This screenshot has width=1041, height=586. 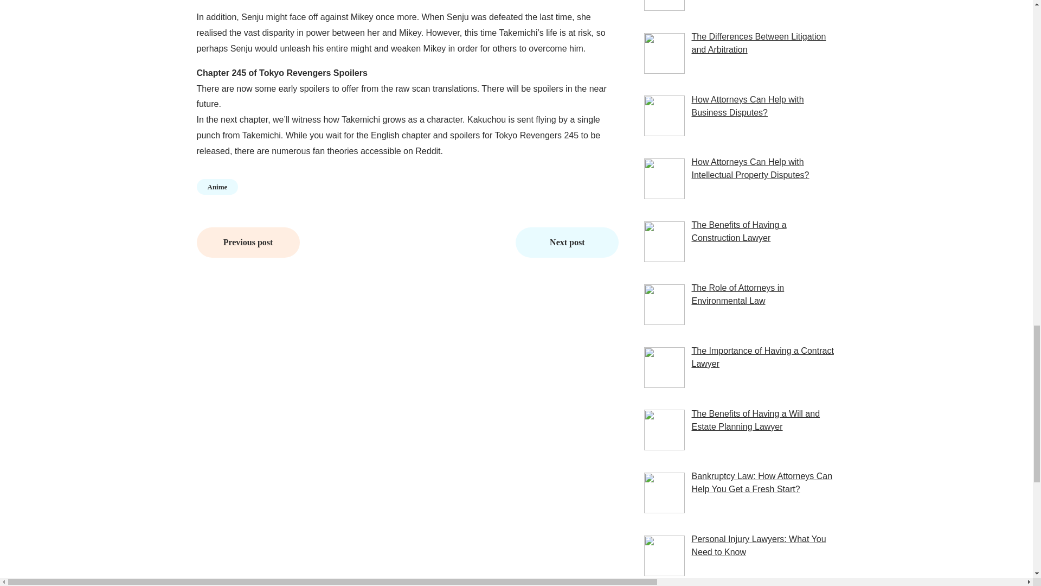 I want to click on Previous post, so click(x=248, y=243).